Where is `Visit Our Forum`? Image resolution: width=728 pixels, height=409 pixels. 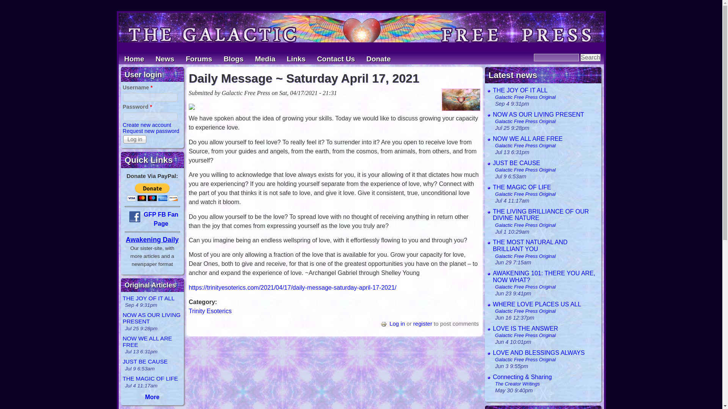 Visit Our Forum is located at coordinates (199, 58).